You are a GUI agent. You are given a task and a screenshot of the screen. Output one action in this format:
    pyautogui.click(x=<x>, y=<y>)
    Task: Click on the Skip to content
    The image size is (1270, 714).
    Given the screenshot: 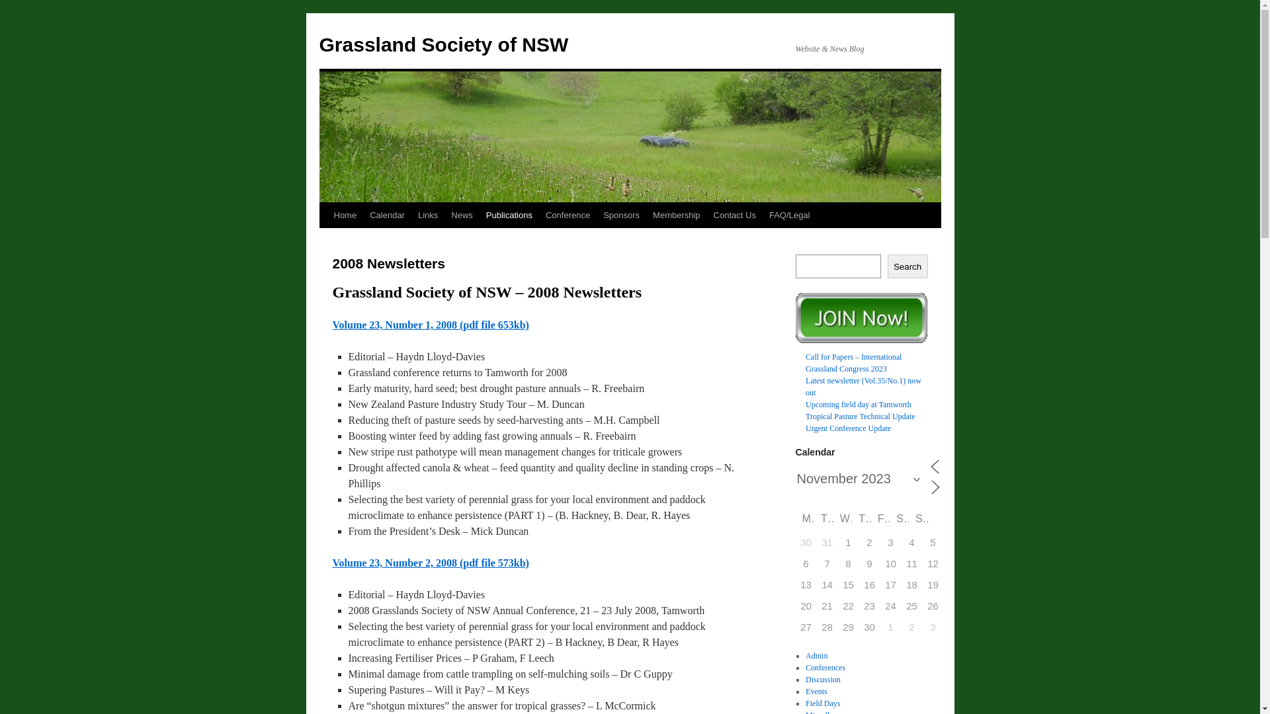 What is the action you would take?
    pyautogui.click(x=325, y=240)
    